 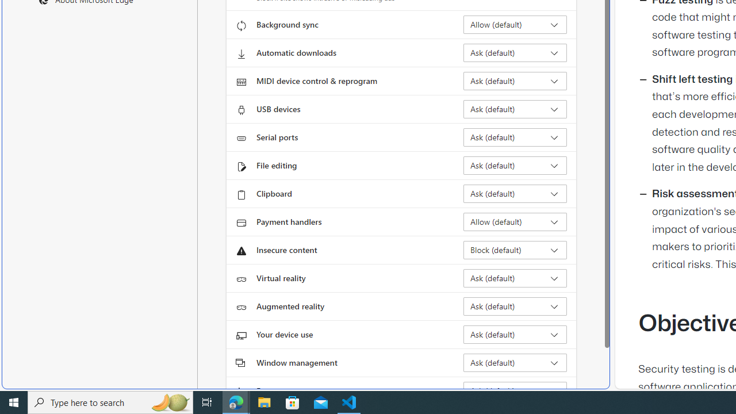 I want to click on USB devices Ask (default), so click(x=515, y=109).